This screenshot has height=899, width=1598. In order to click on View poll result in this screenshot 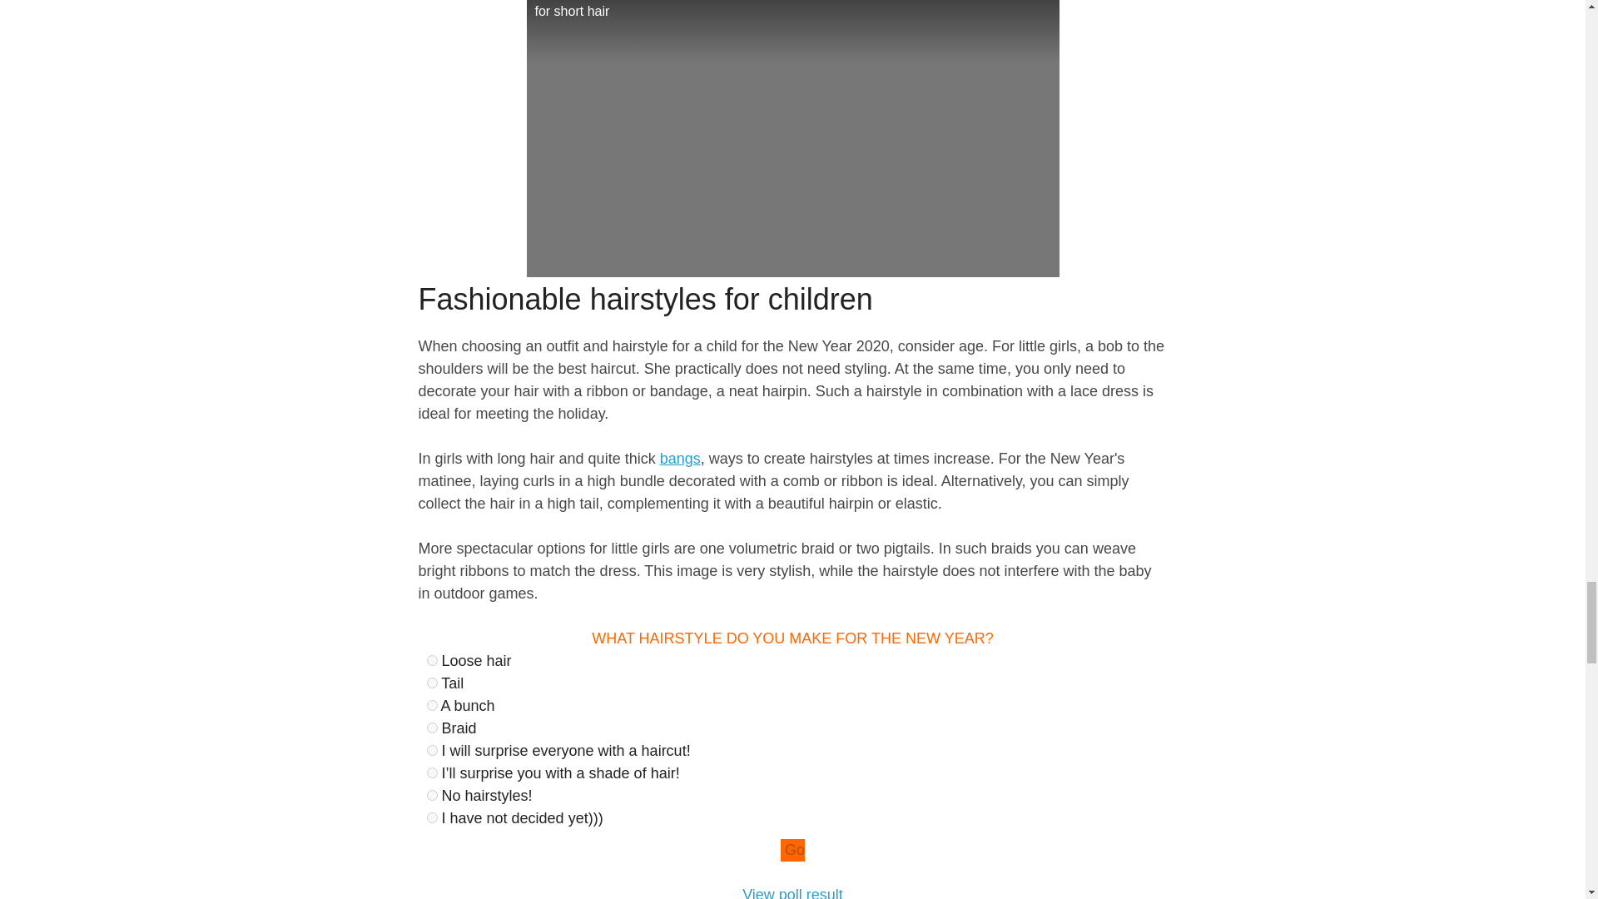, I will do `click(792, 892)`.